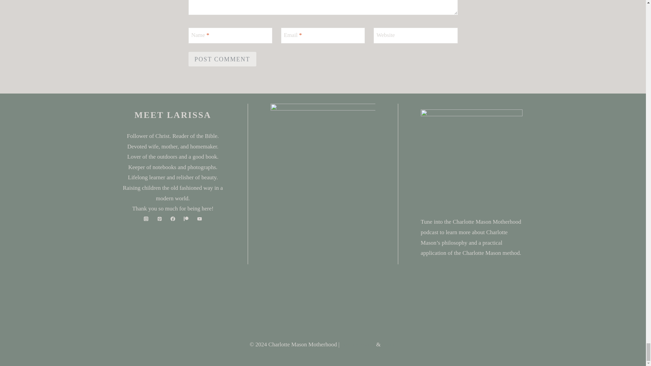 This screenshot has width=651, height=366. I want to click on Post Comment, so click(222, 59).